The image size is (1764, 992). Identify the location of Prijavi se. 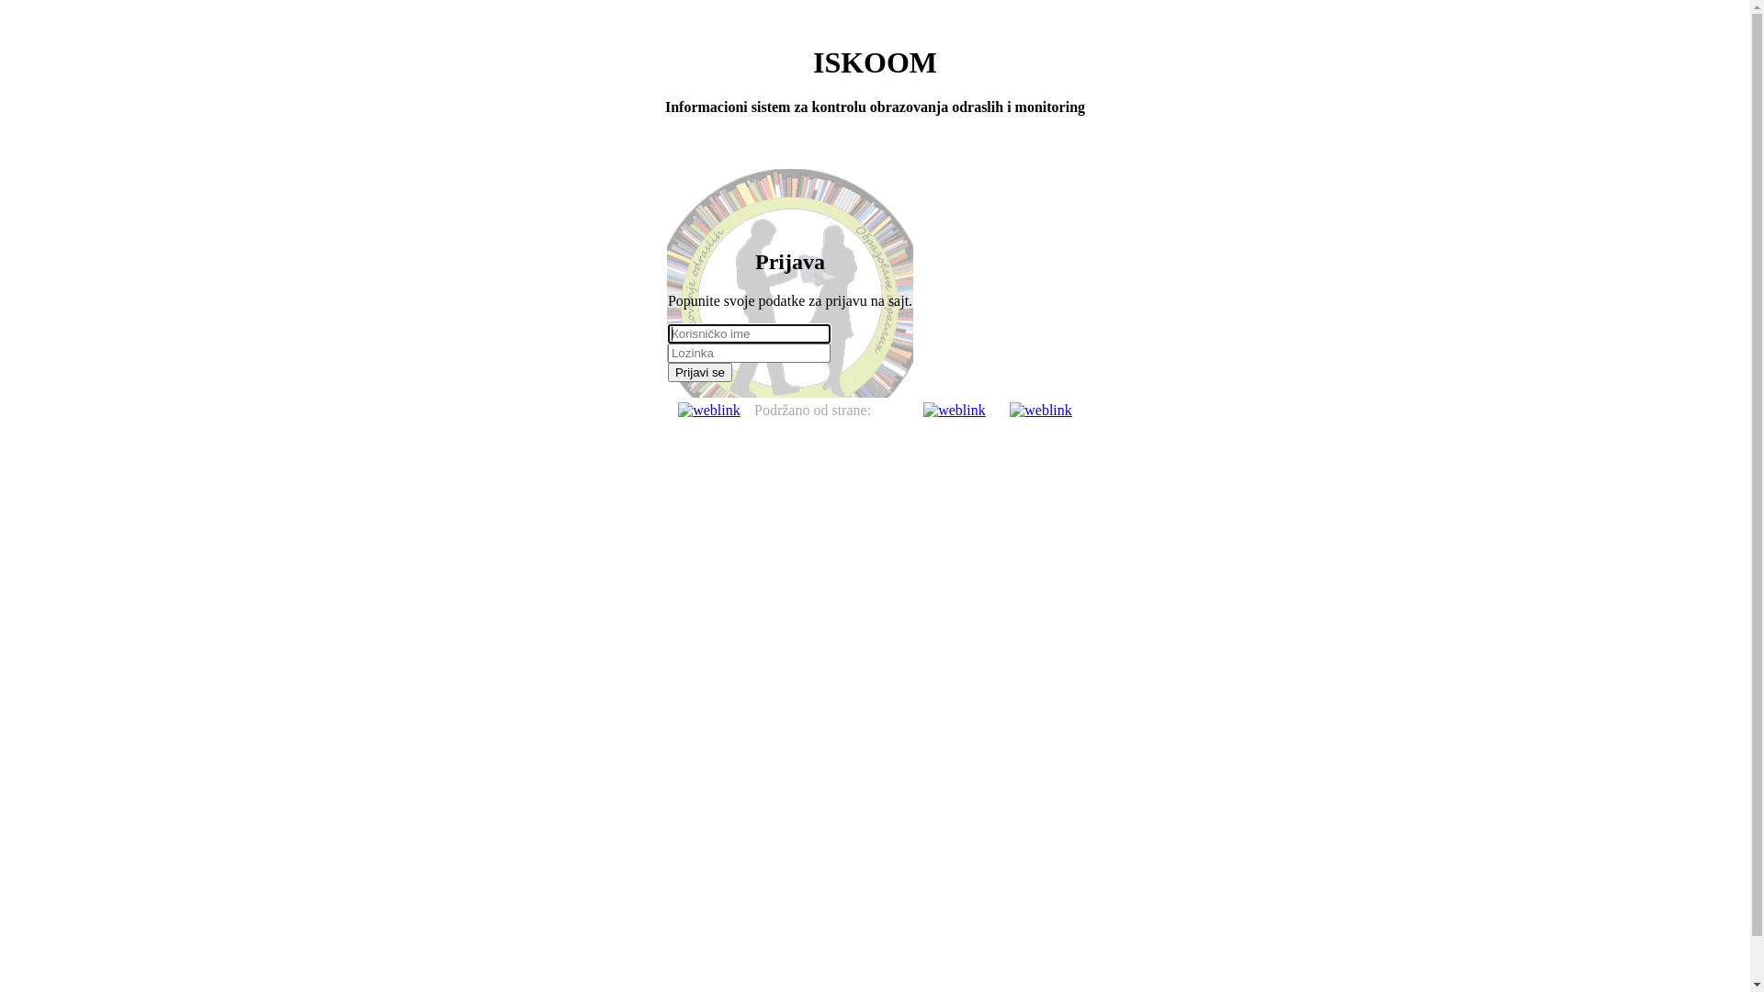
(700, 373).